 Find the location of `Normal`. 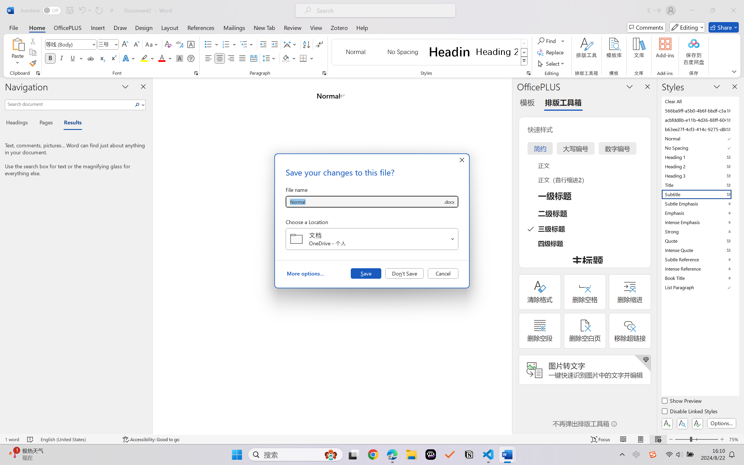

Normal is located at coordinates (700, 138).